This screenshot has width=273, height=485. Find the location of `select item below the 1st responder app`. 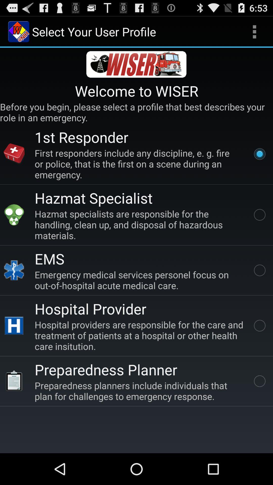

select item below the 1st responder app is located at coordinates (140, 164).